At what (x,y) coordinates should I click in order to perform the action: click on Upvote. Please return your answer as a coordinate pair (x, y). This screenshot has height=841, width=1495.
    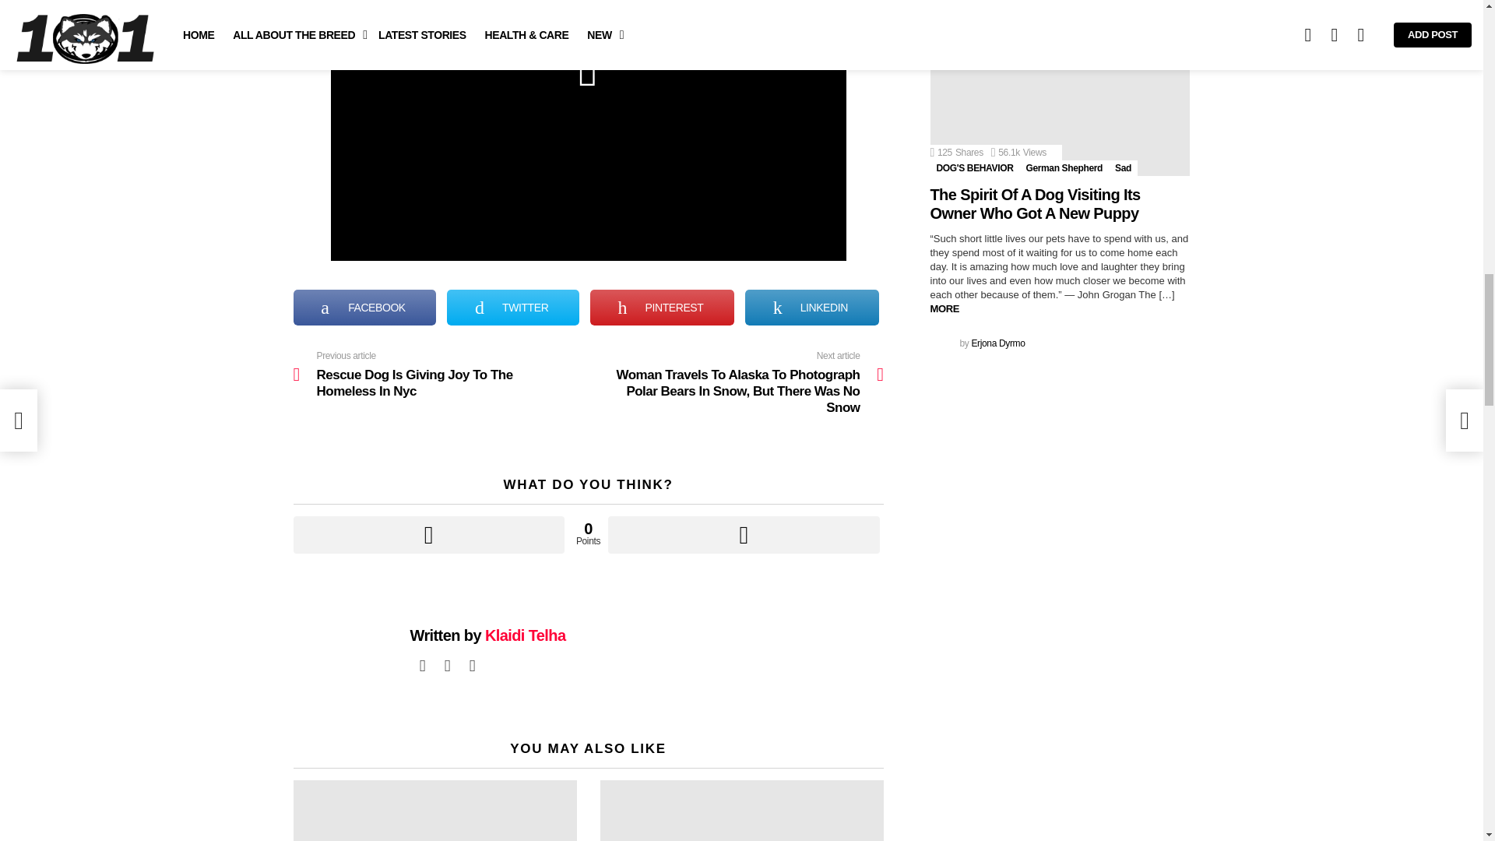
    Looking at the image, I should click on (428, 534).